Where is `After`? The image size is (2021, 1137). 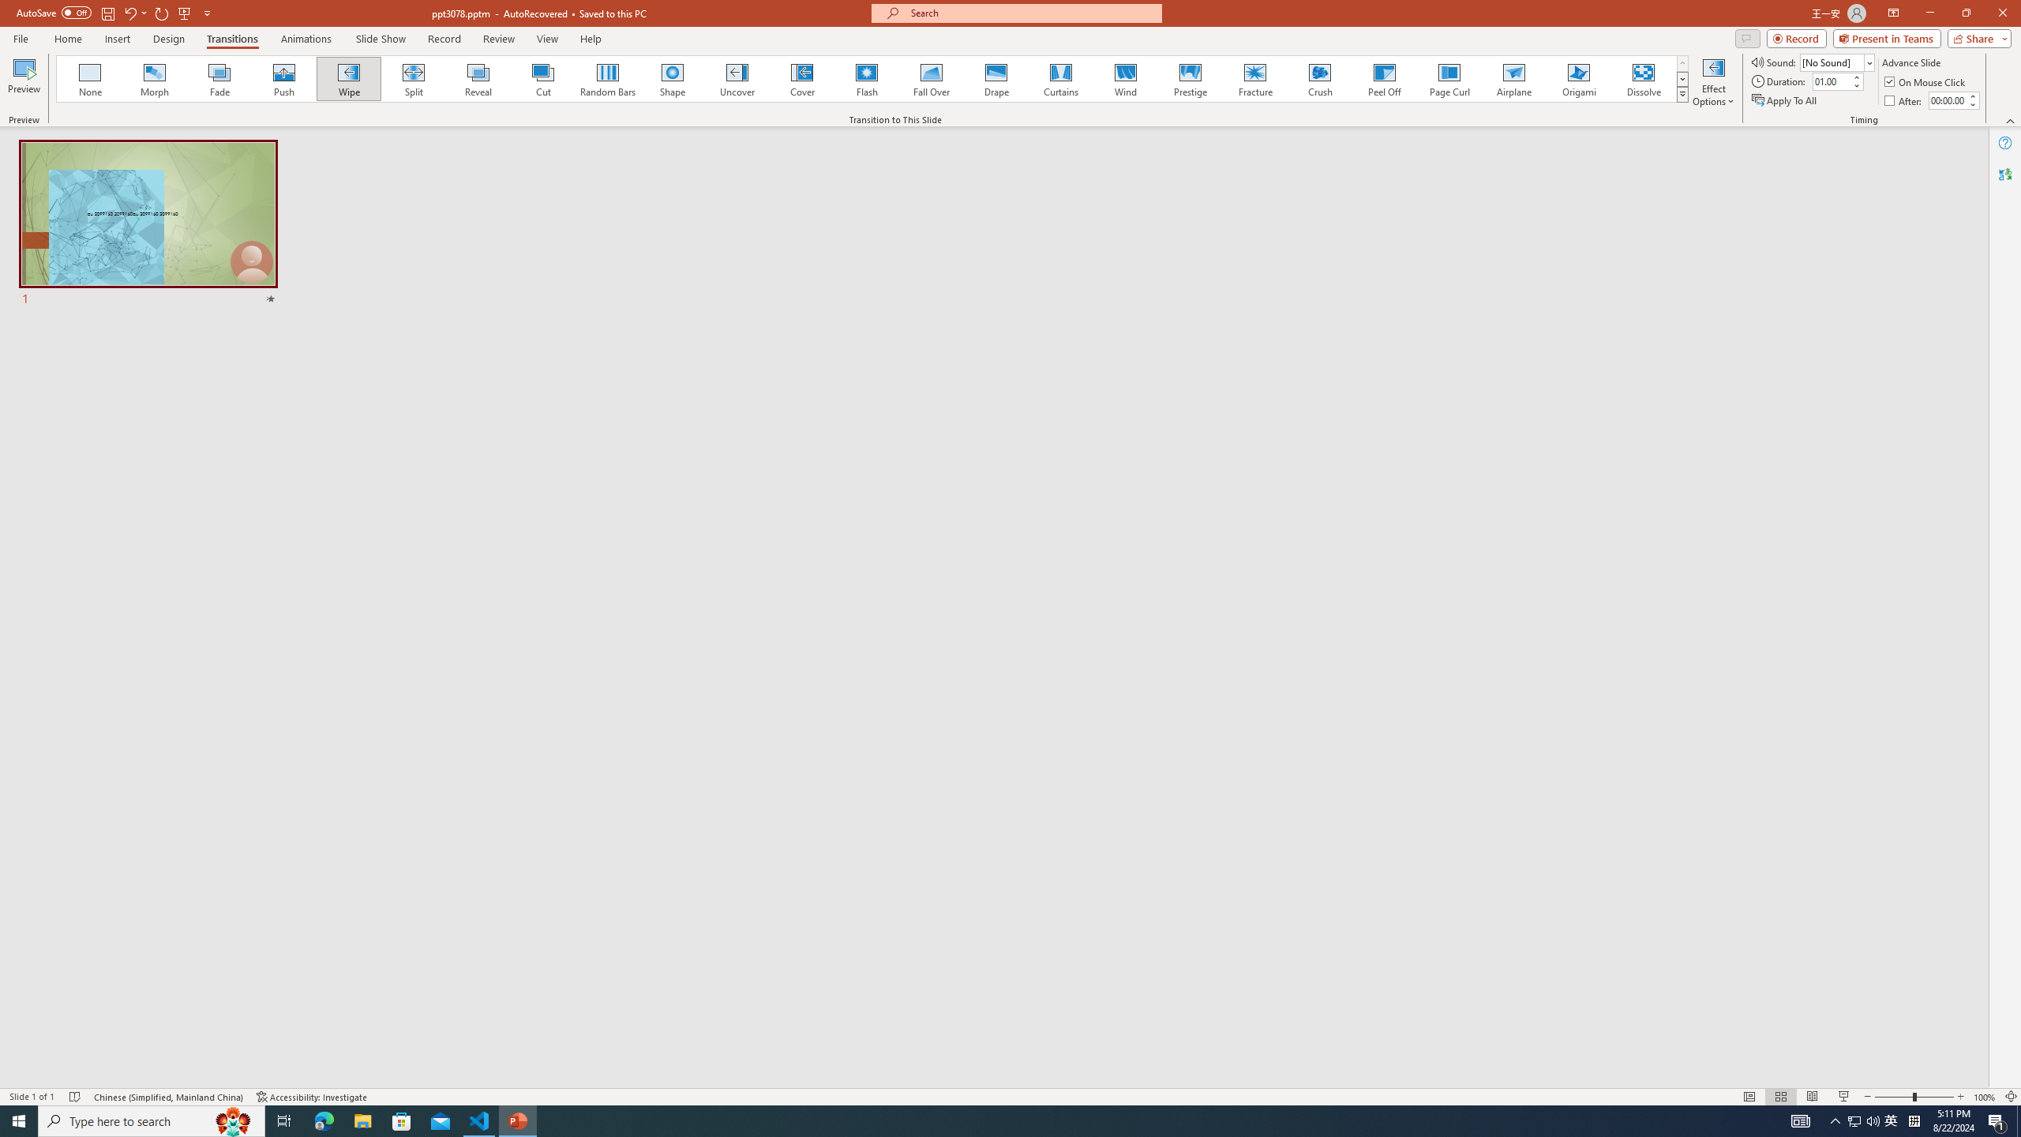 After is located at coordinates (1904, 101).